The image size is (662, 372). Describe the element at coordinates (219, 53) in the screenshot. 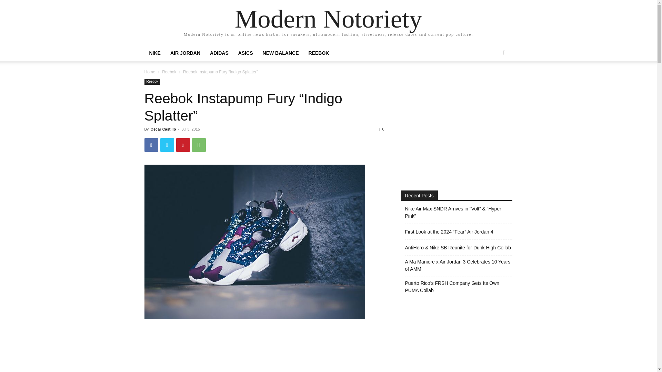

I see `ADIDAS` at that location.